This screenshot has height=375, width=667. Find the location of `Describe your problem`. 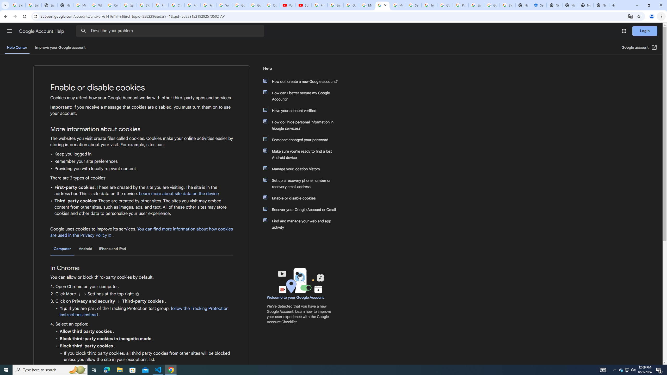

Describe your problem is located at coordinates (171, 31).